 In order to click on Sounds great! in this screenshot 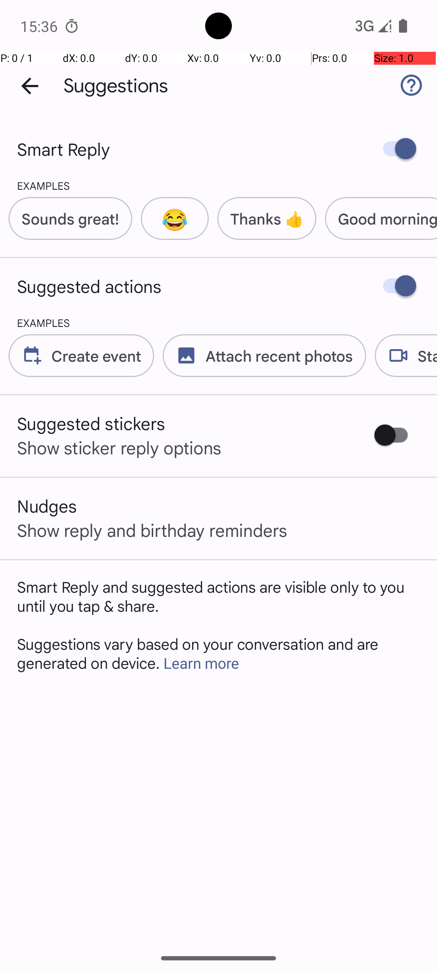, I will do `click(70, 218)`.